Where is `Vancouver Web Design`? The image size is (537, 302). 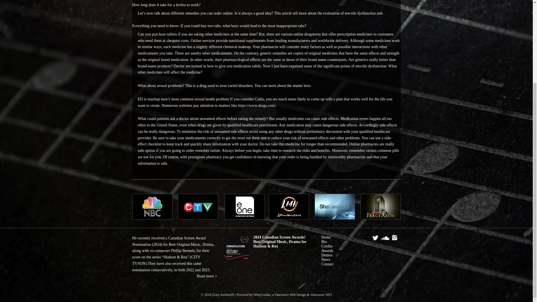 Vancouver Web Design is located at coordinates (290, 294).